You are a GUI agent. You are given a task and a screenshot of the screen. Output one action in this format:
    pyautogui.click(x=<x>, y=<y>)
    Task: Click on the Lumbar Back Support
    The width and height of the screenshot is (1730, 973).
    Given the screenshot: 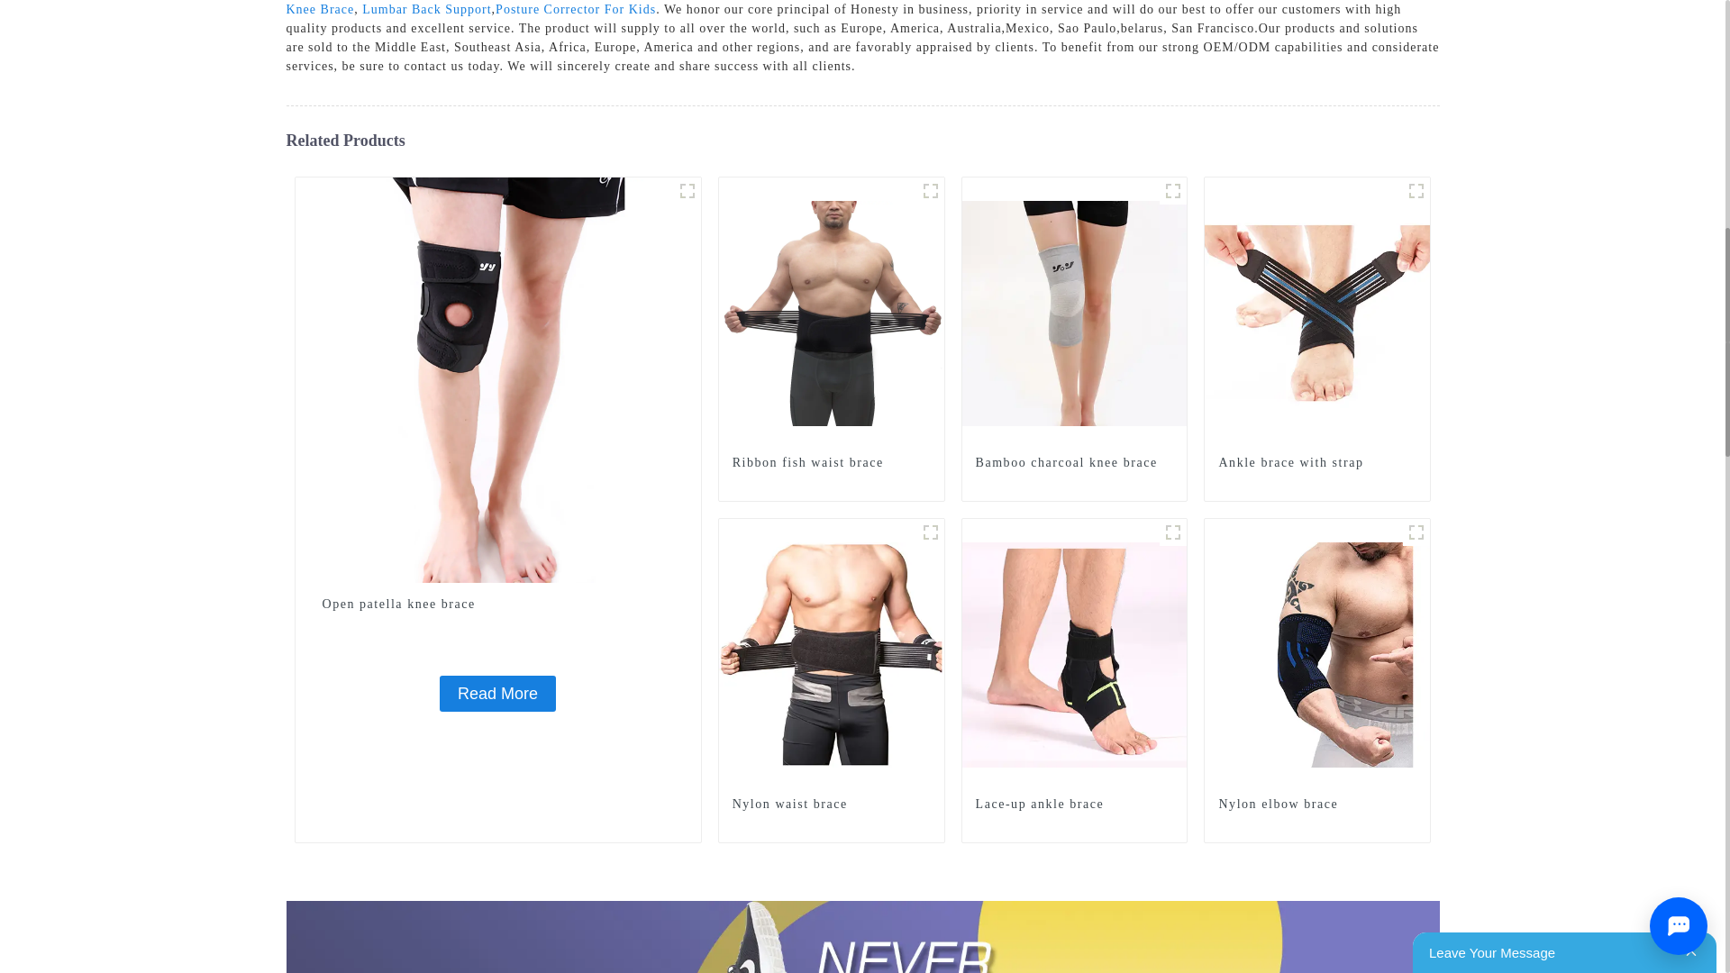 What is the action you would take?
    pyautogui.click(x=426, y=9)
    